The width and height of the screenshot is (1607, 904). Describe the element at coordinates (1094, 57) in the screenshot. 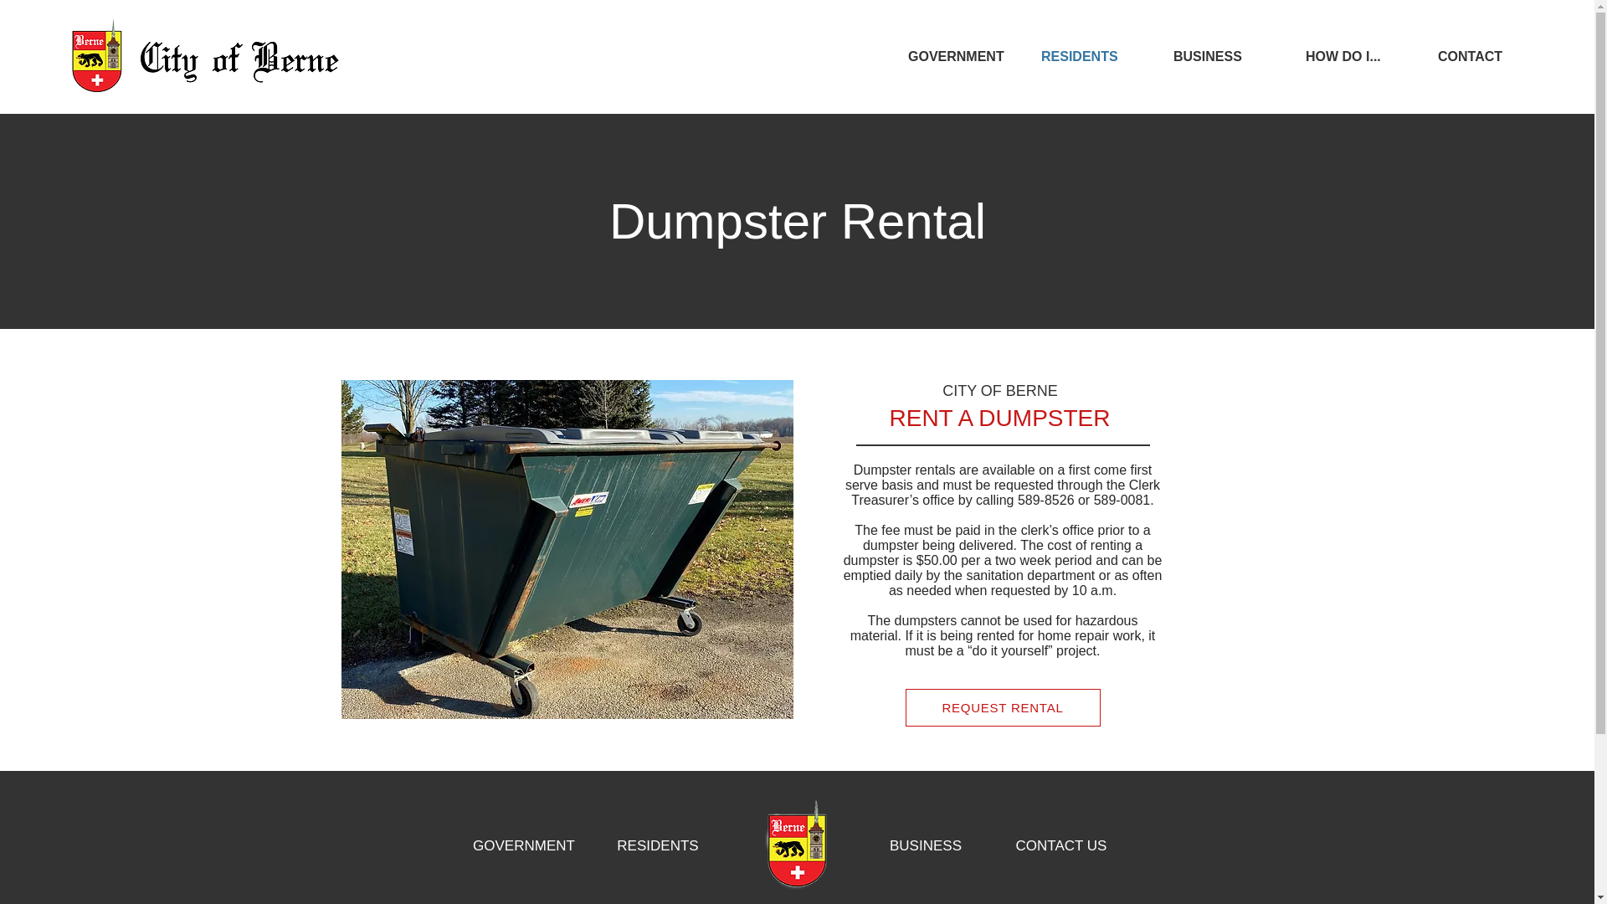

I see `RESIDENTS` at that location.